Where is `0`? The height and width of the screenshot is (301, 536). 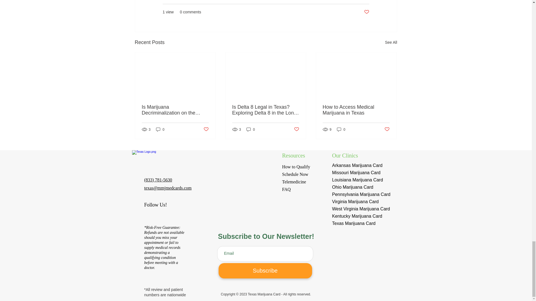 0 is located at coordinates (251, 129).